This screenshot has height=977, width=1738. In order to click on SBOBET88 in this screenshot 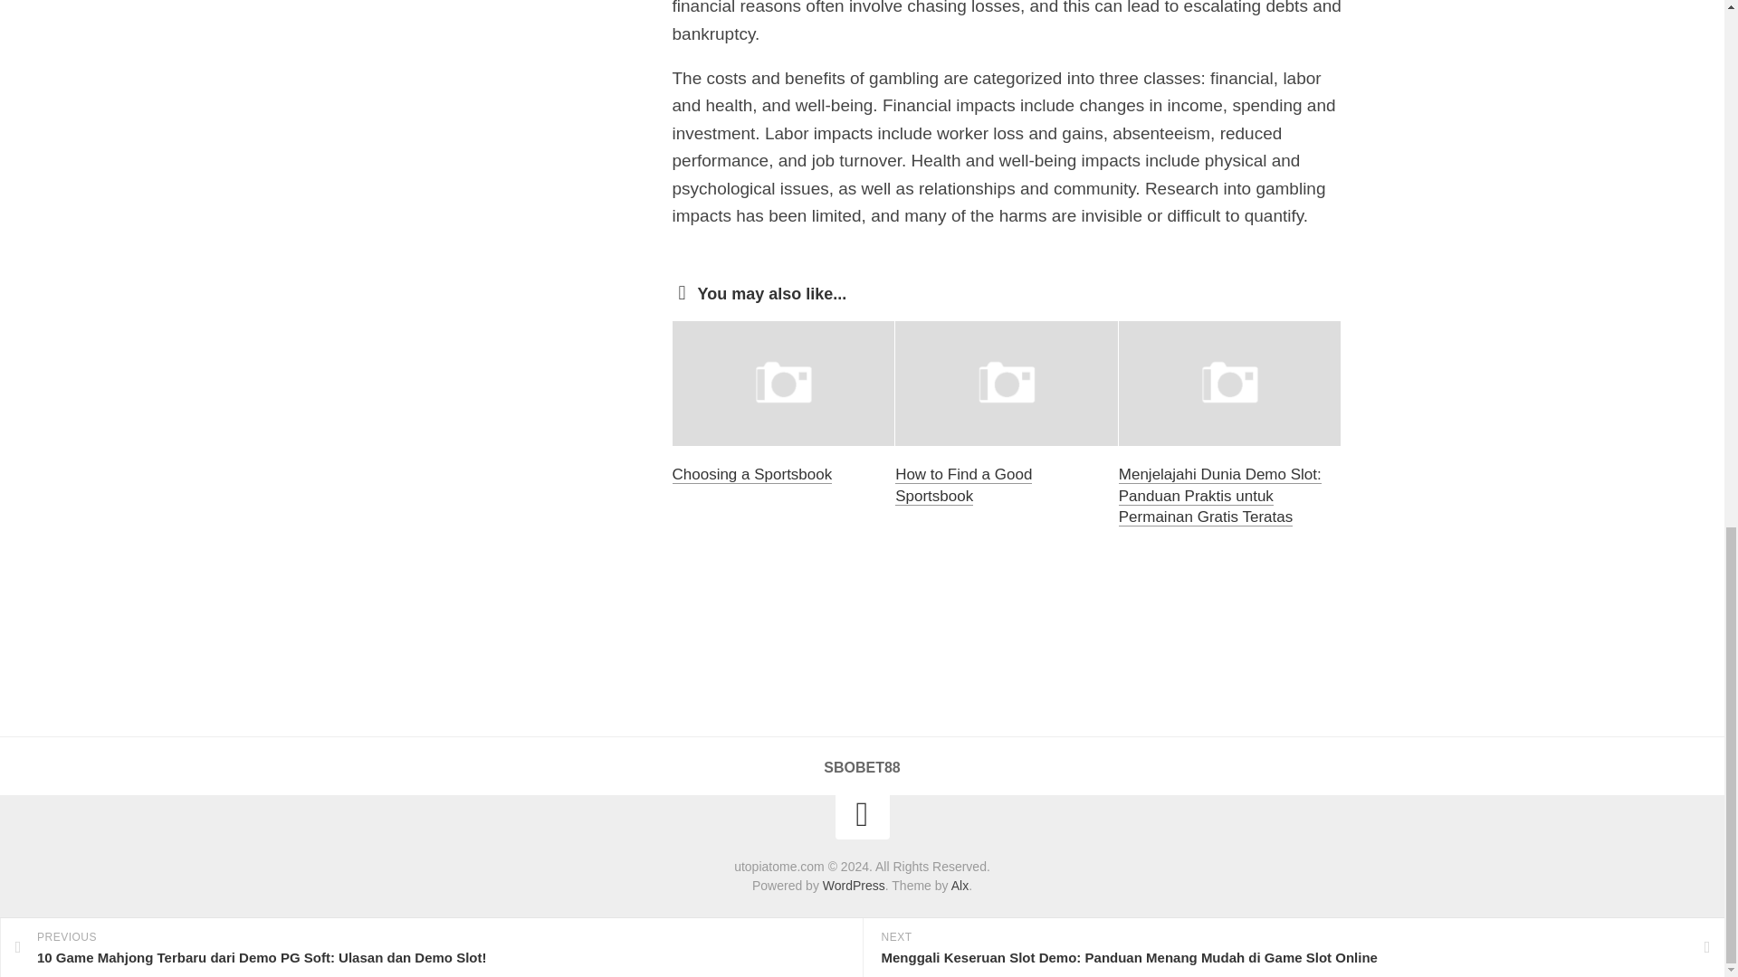, I will do `click(862, 767)`.